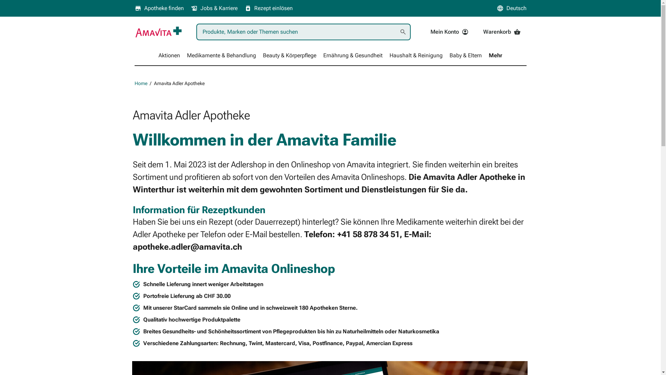 The width and height of the screenshot is (666, 375). Describe the element at coordinates (450, 32) in the screenshot. I see `Mein Konto` at that location.